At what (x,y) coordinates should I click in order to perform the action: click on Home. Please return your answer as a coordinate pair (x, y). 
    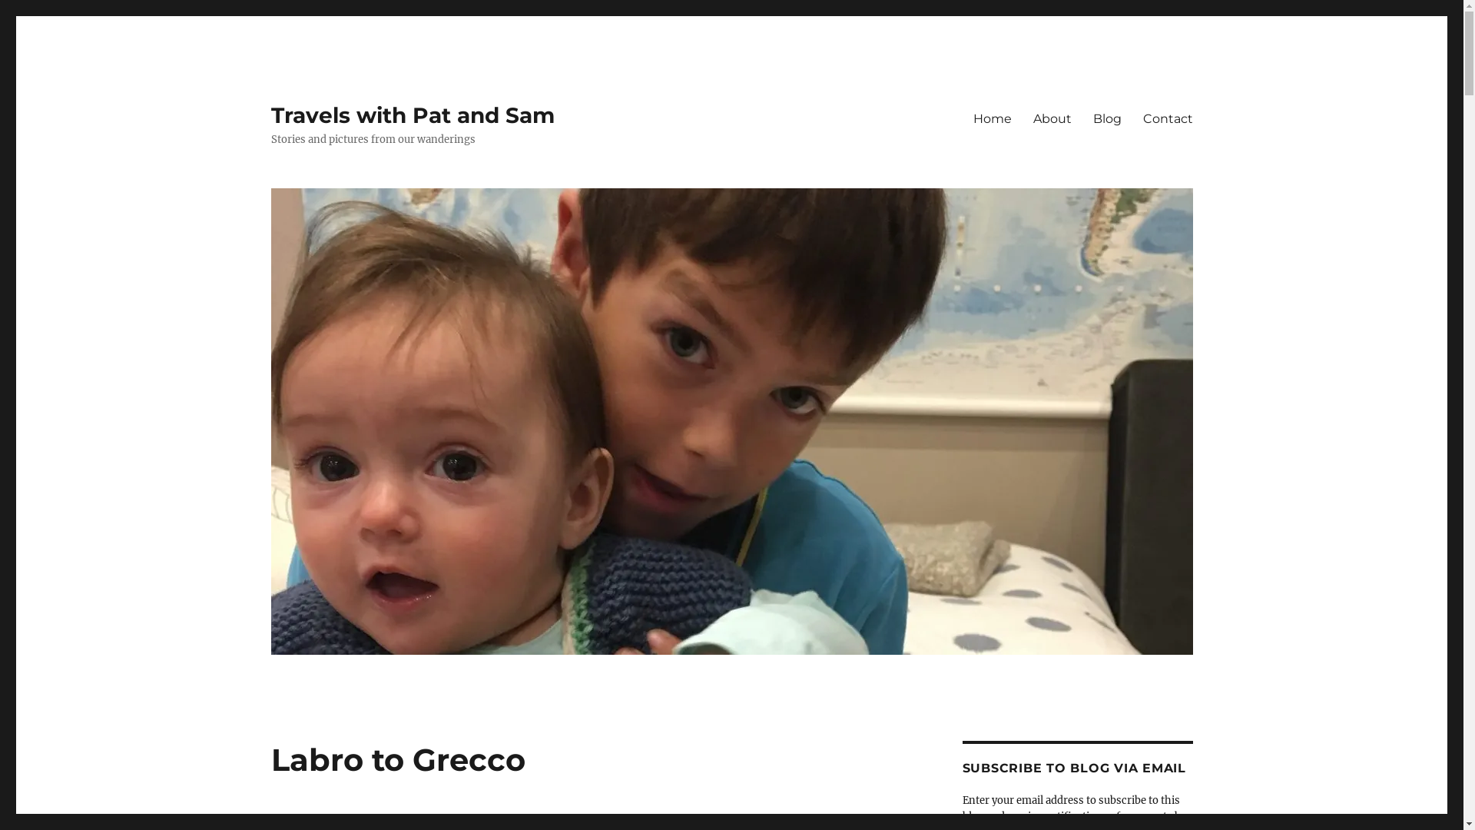
    Looking at the image, I should click on (992, 118).